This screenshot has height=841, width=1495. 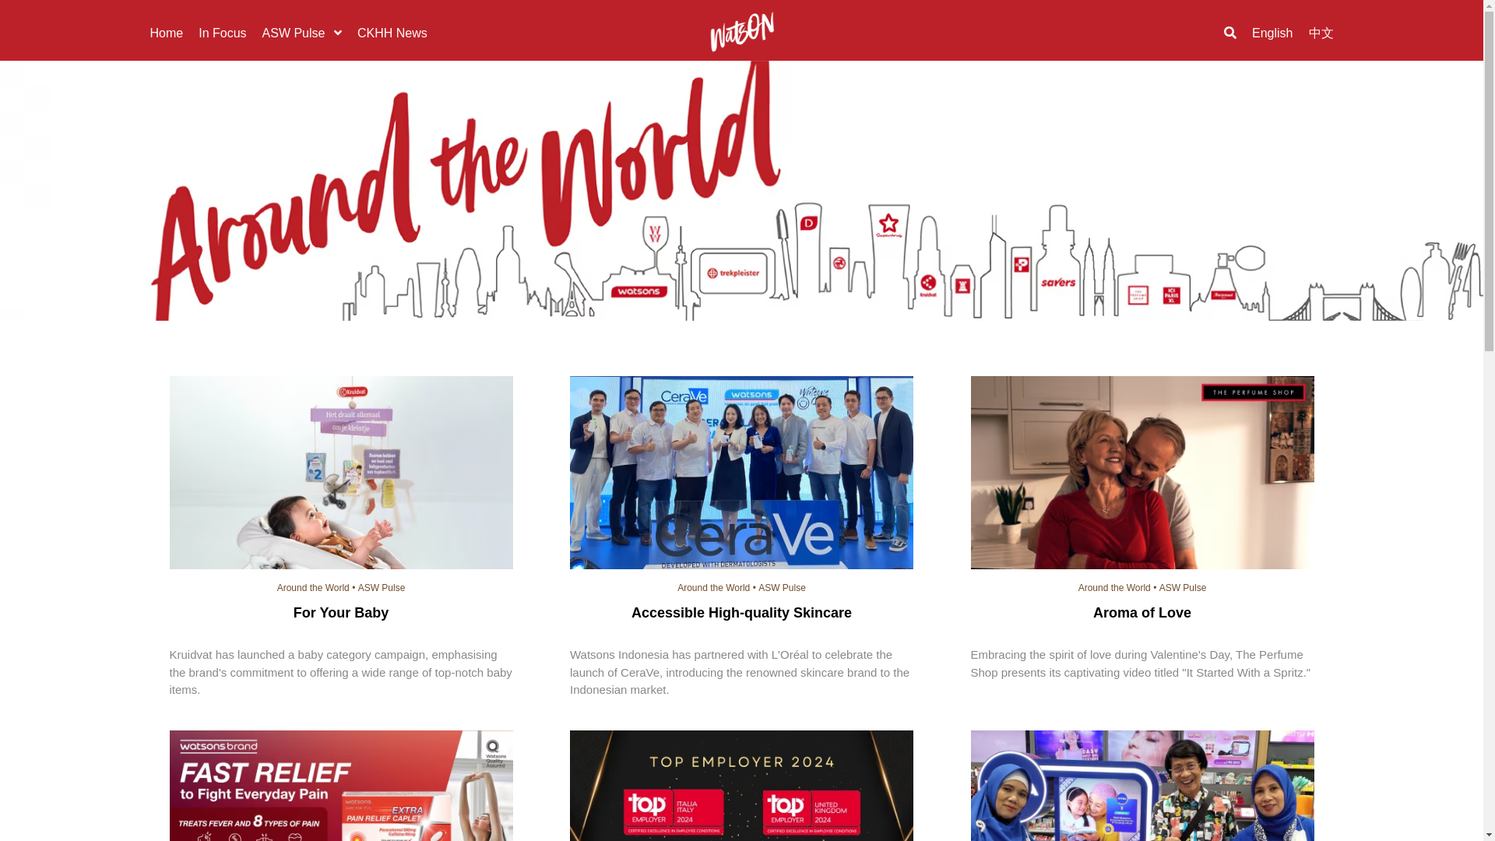 I want to click on In Focus, so click(x=223, y=32).